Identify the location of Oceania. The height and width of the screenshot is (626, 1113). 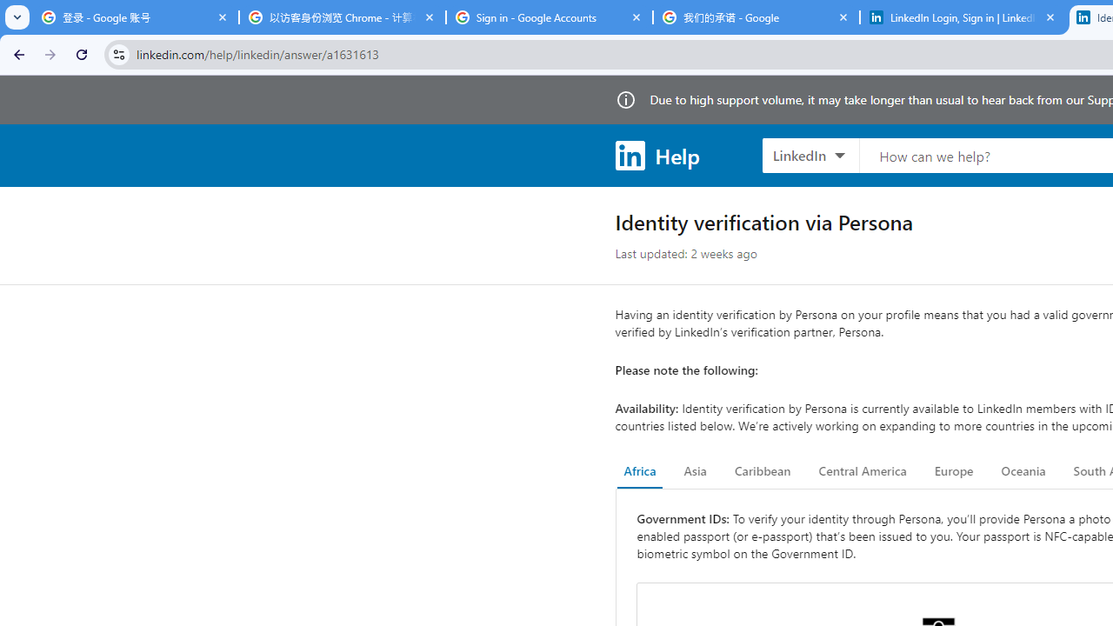
(1023, 471).